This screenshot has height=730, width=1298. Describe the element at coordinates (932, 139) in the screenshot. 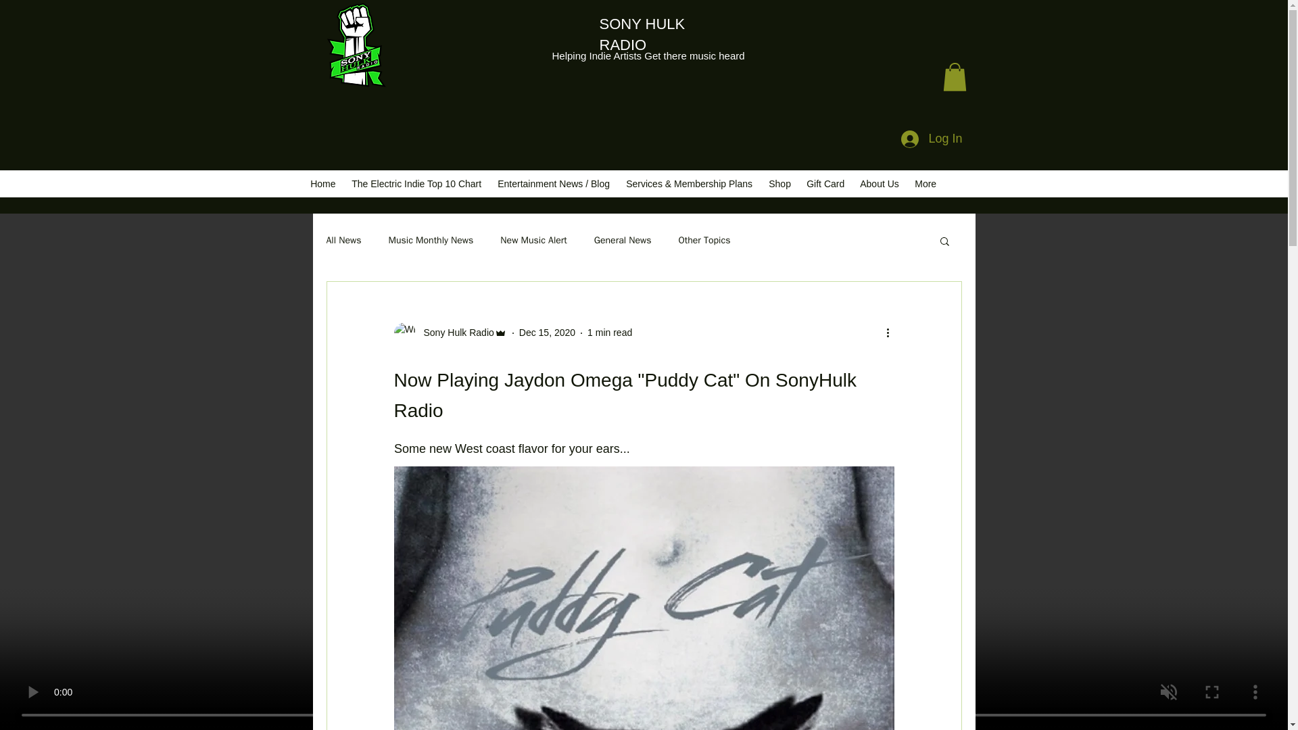

I see `Log In` at that location.